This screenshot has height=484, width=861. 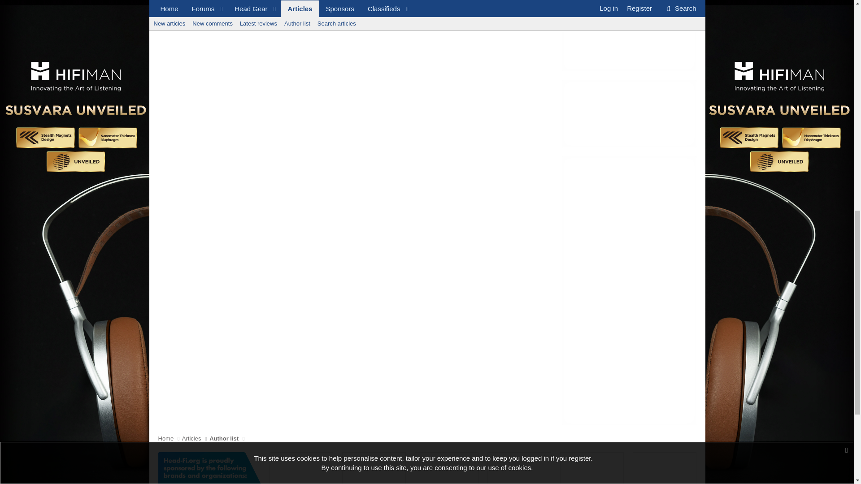 I want to click on 3rd party ad content, so click(x=301, y=468).